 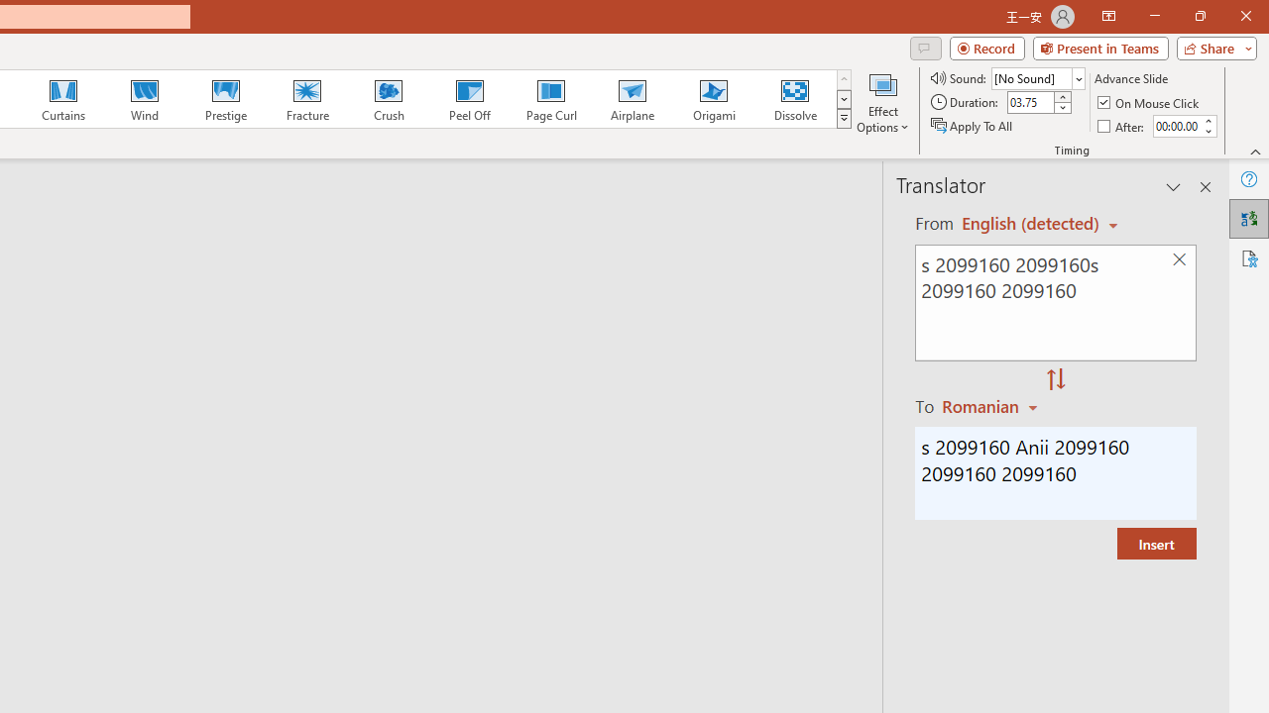 What do you see at coordinates (795, 99) in the screenshot?
I see `Dissolve` at bounding box center [795, 99].